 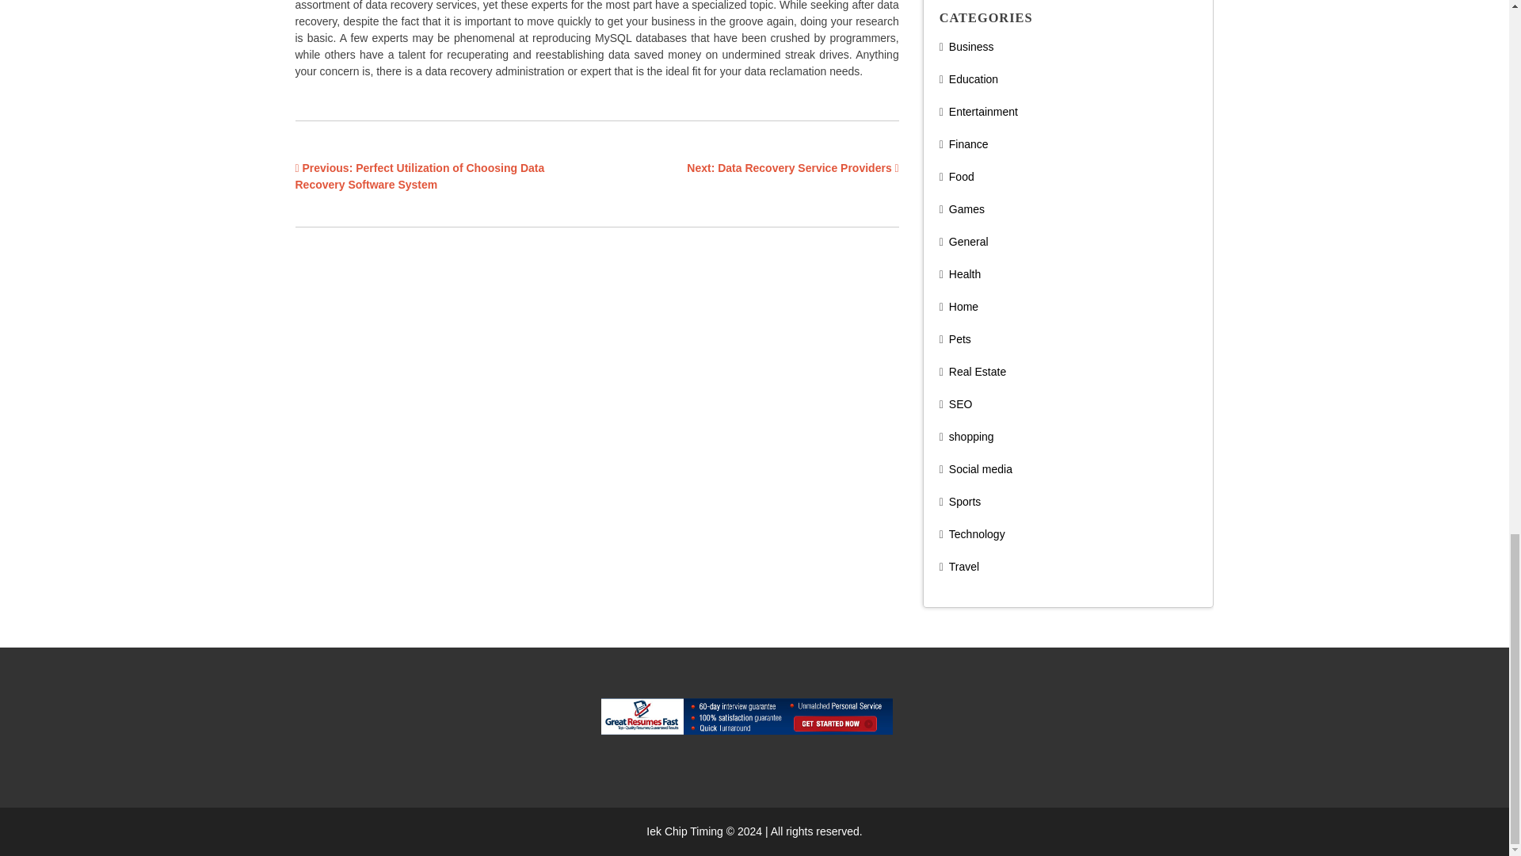 I want to click on General, so click(x=969, y=242).